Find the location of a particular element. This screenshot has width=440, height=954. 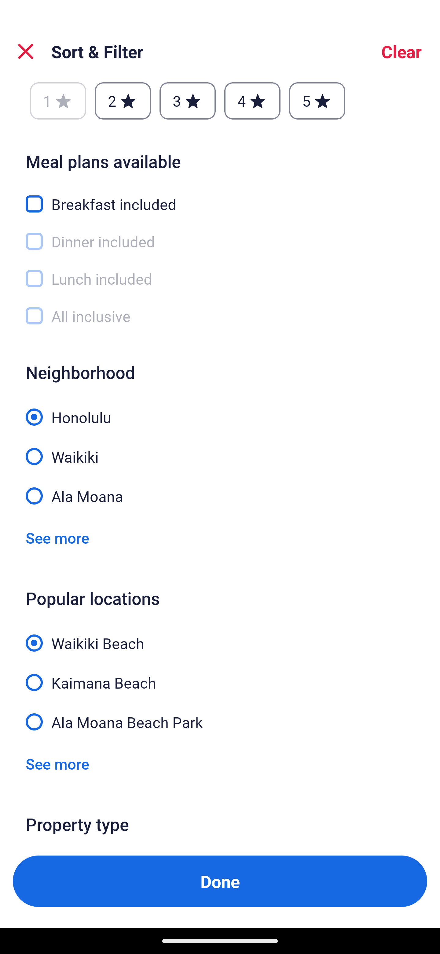

Close Sort and Filter is located at coordinates (26, 51).